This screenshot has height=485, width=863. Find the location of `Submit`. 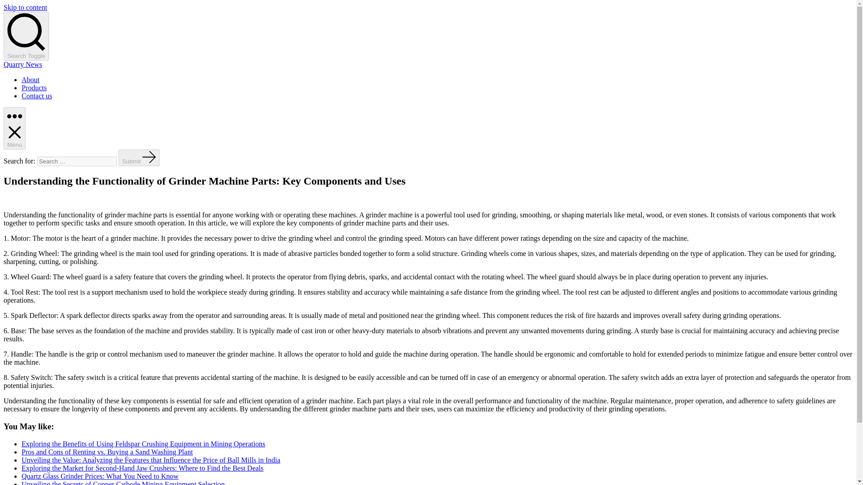

Submit is located at coordinates (139, 158).